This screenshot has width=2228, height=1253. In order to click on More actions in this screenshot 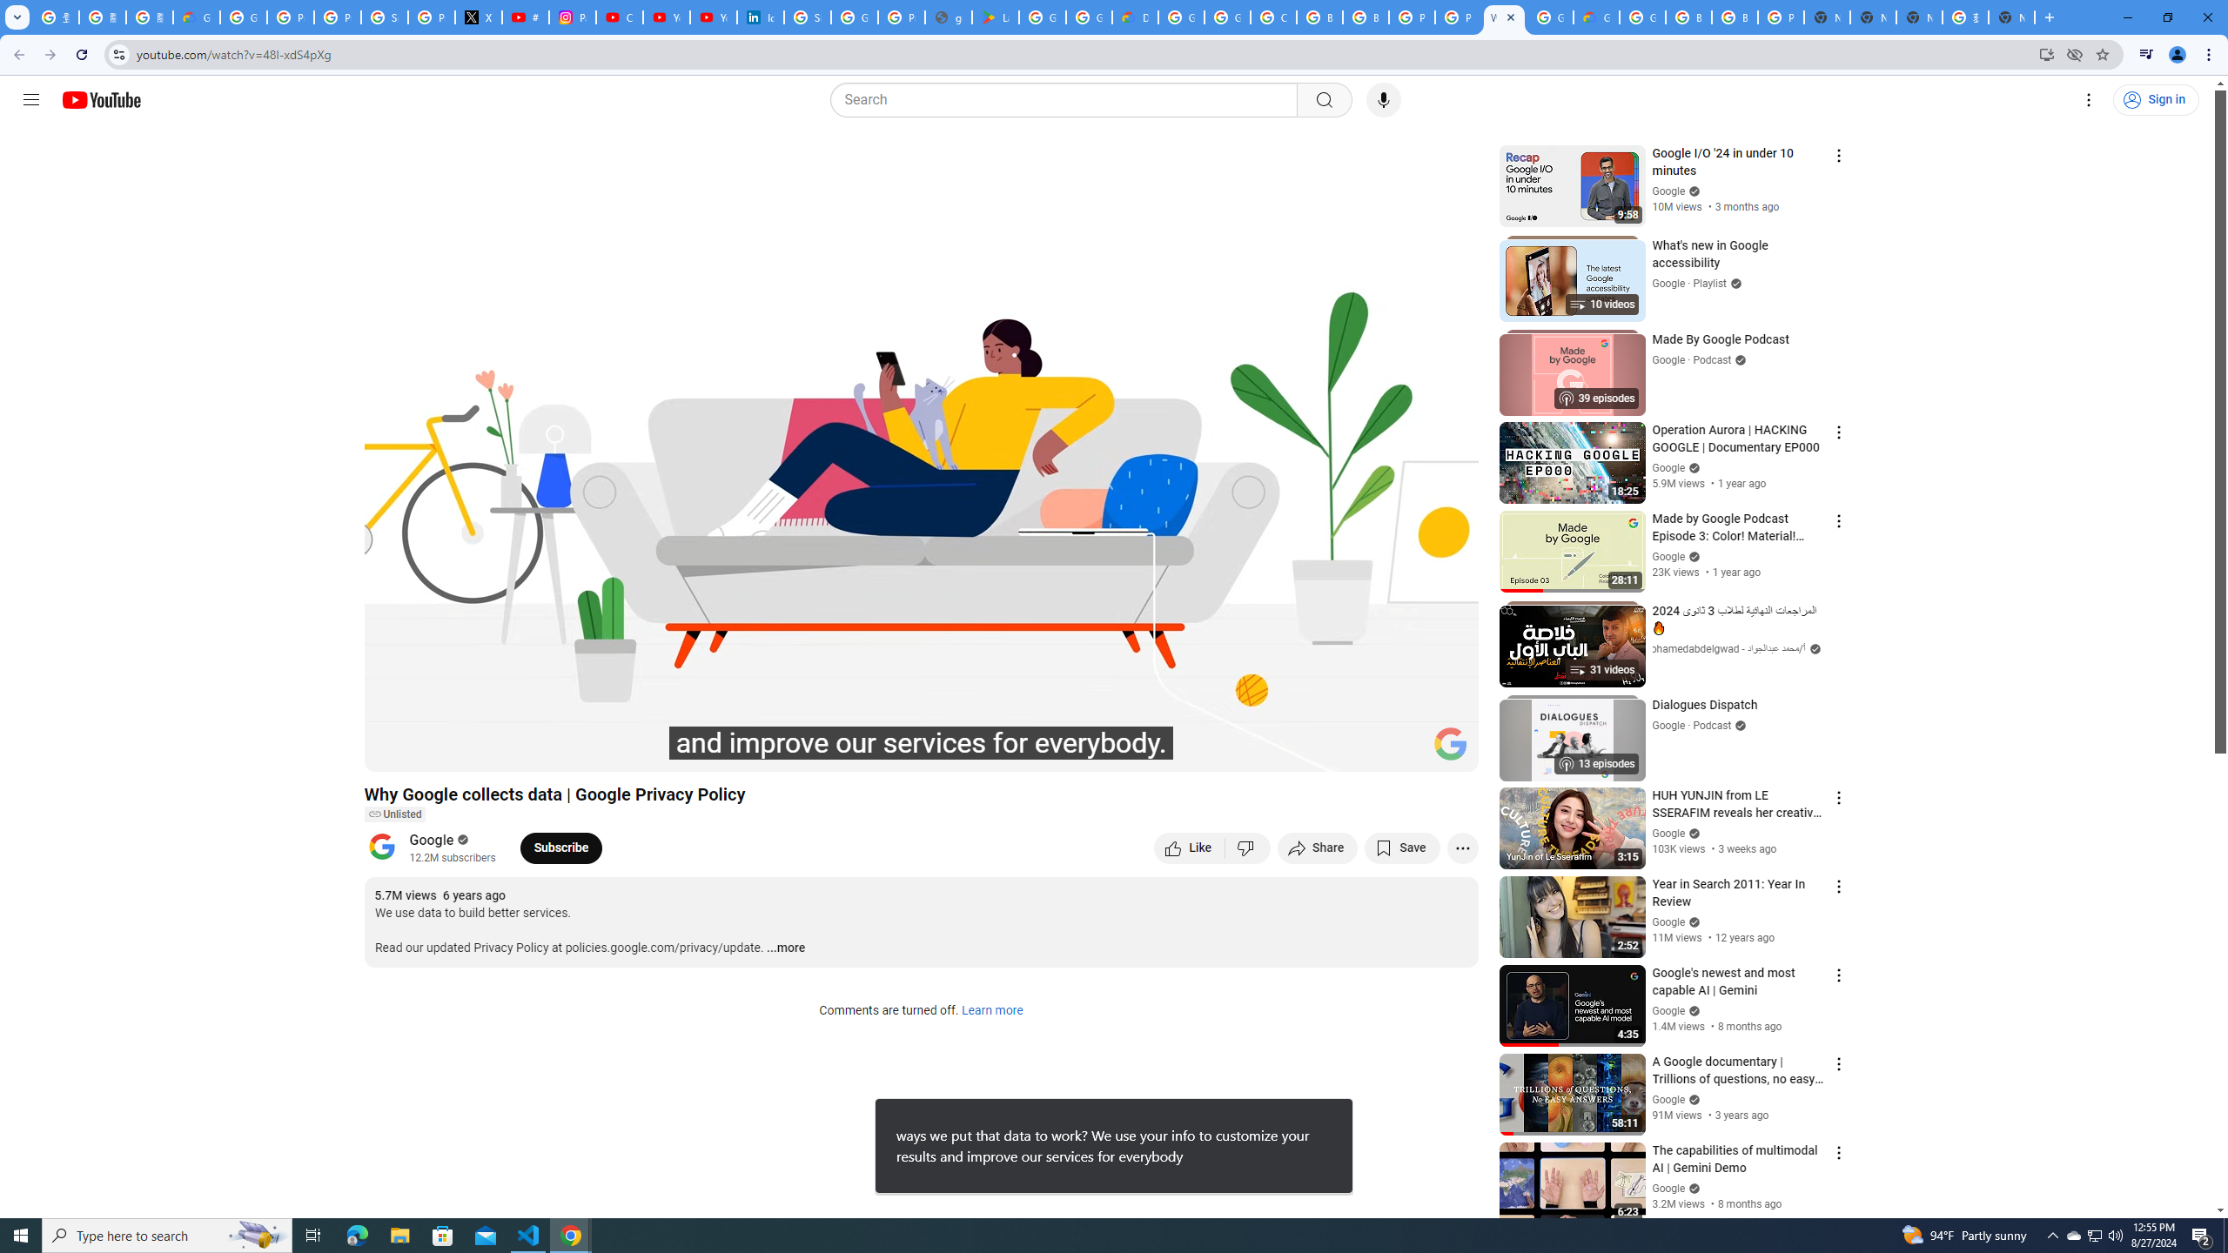, I will do `click(1462, 848)`.